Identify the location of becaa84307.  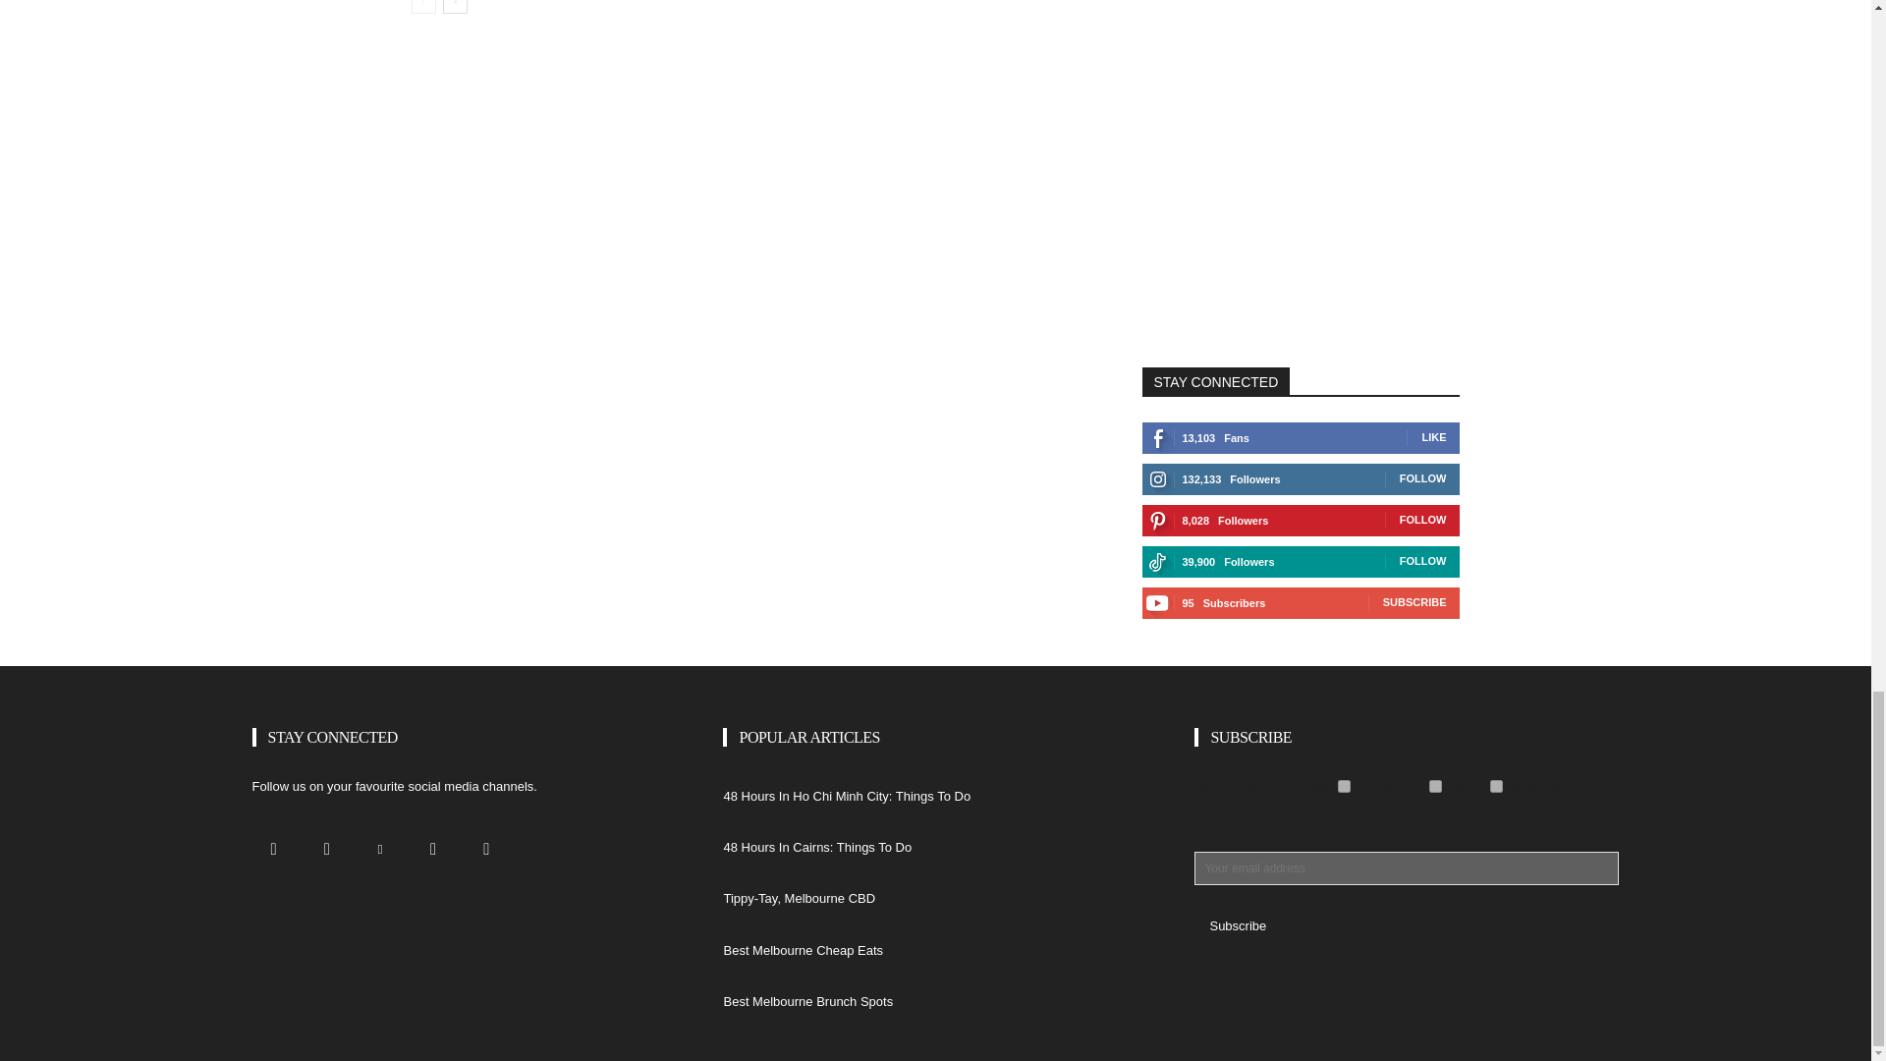
(1344, 786).